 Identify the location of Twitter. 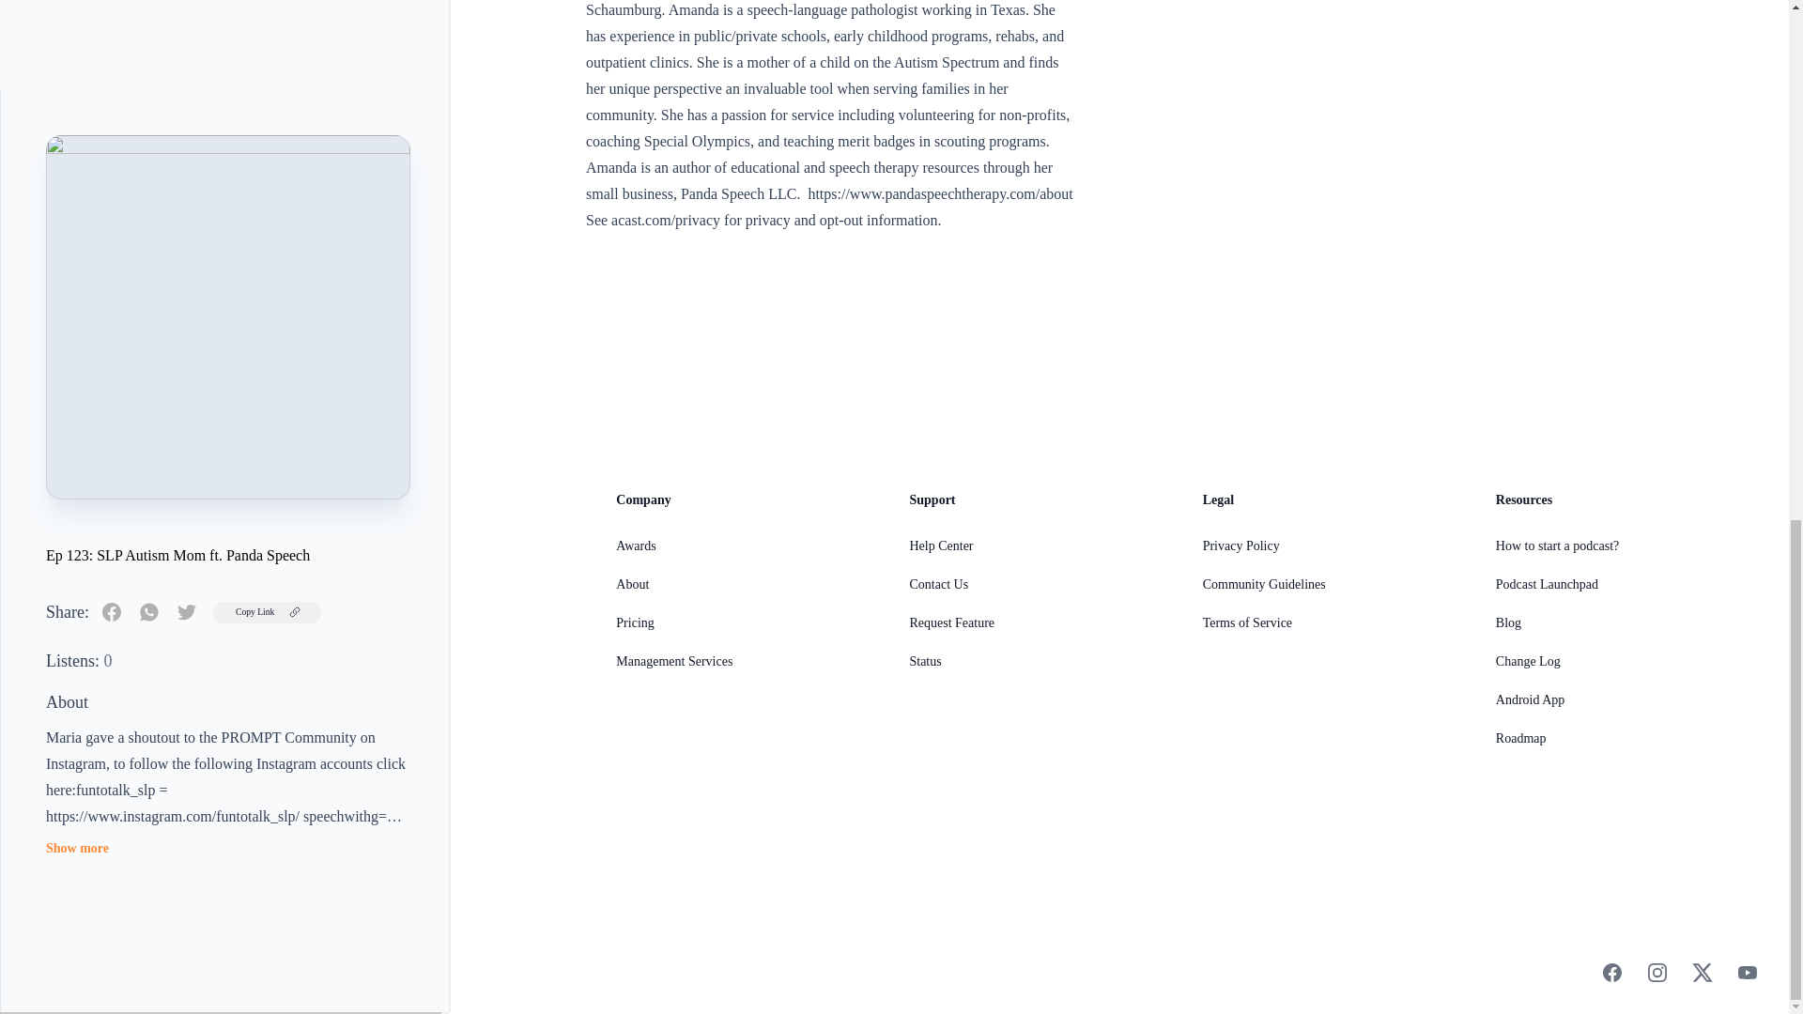
(1702, 972).